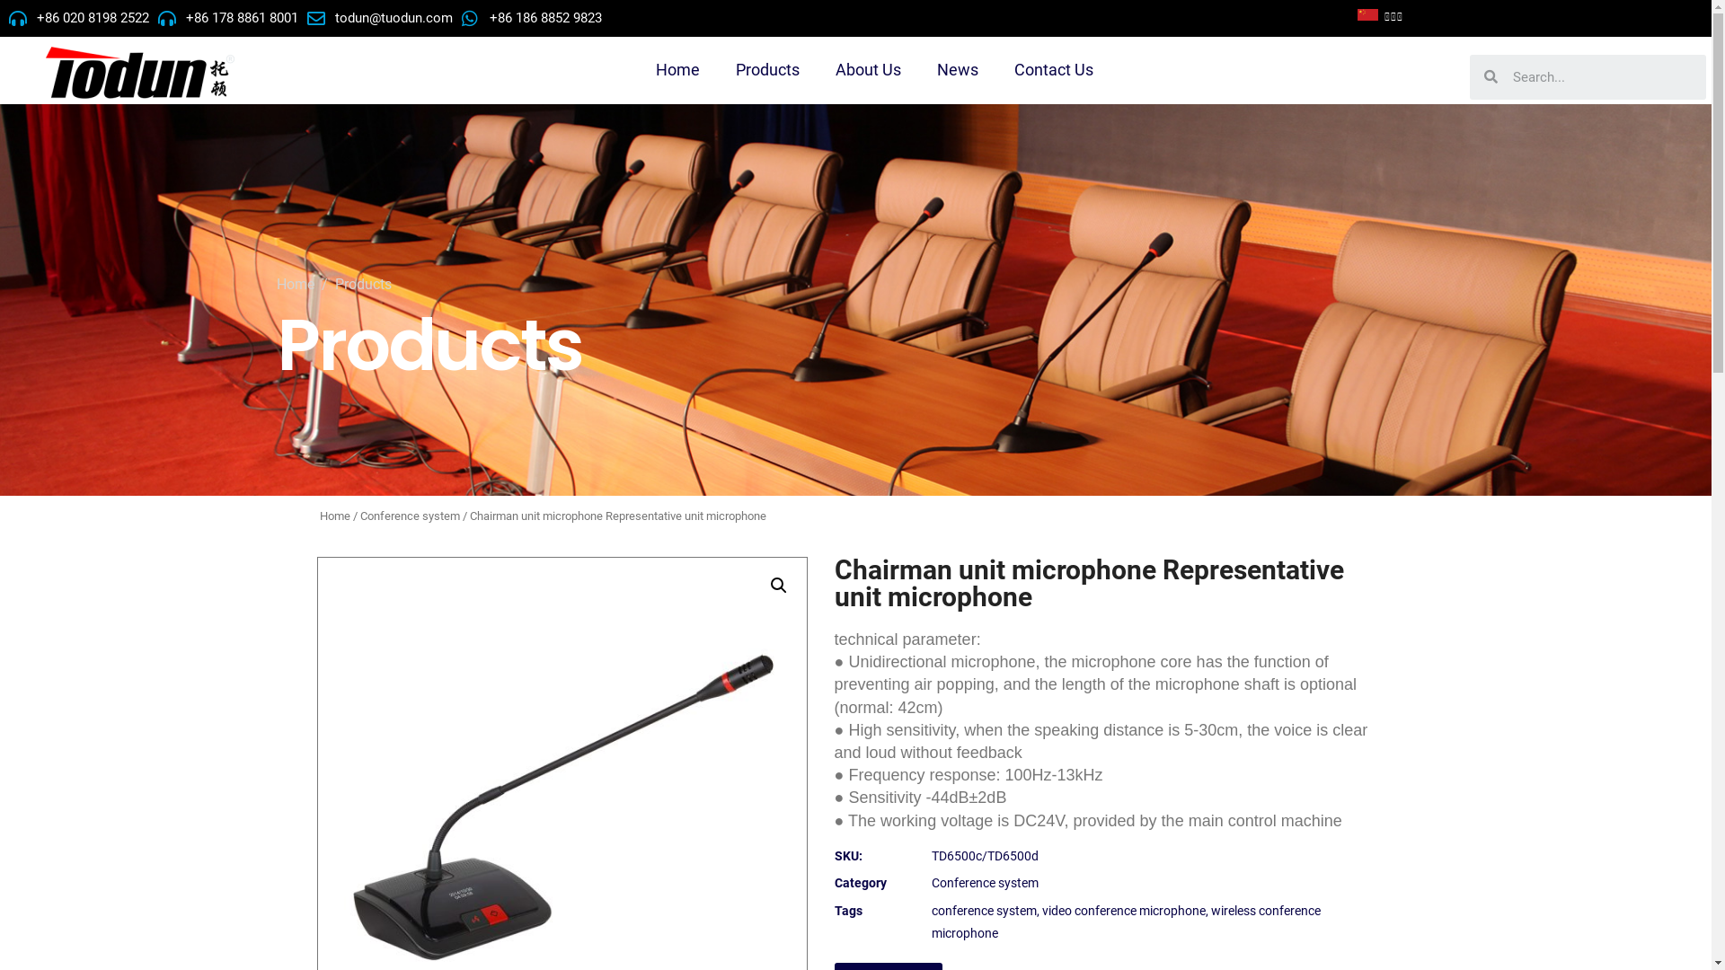  Describe the element at coordinates (985, 911) in the screenshot. I see `conference system` at that location.